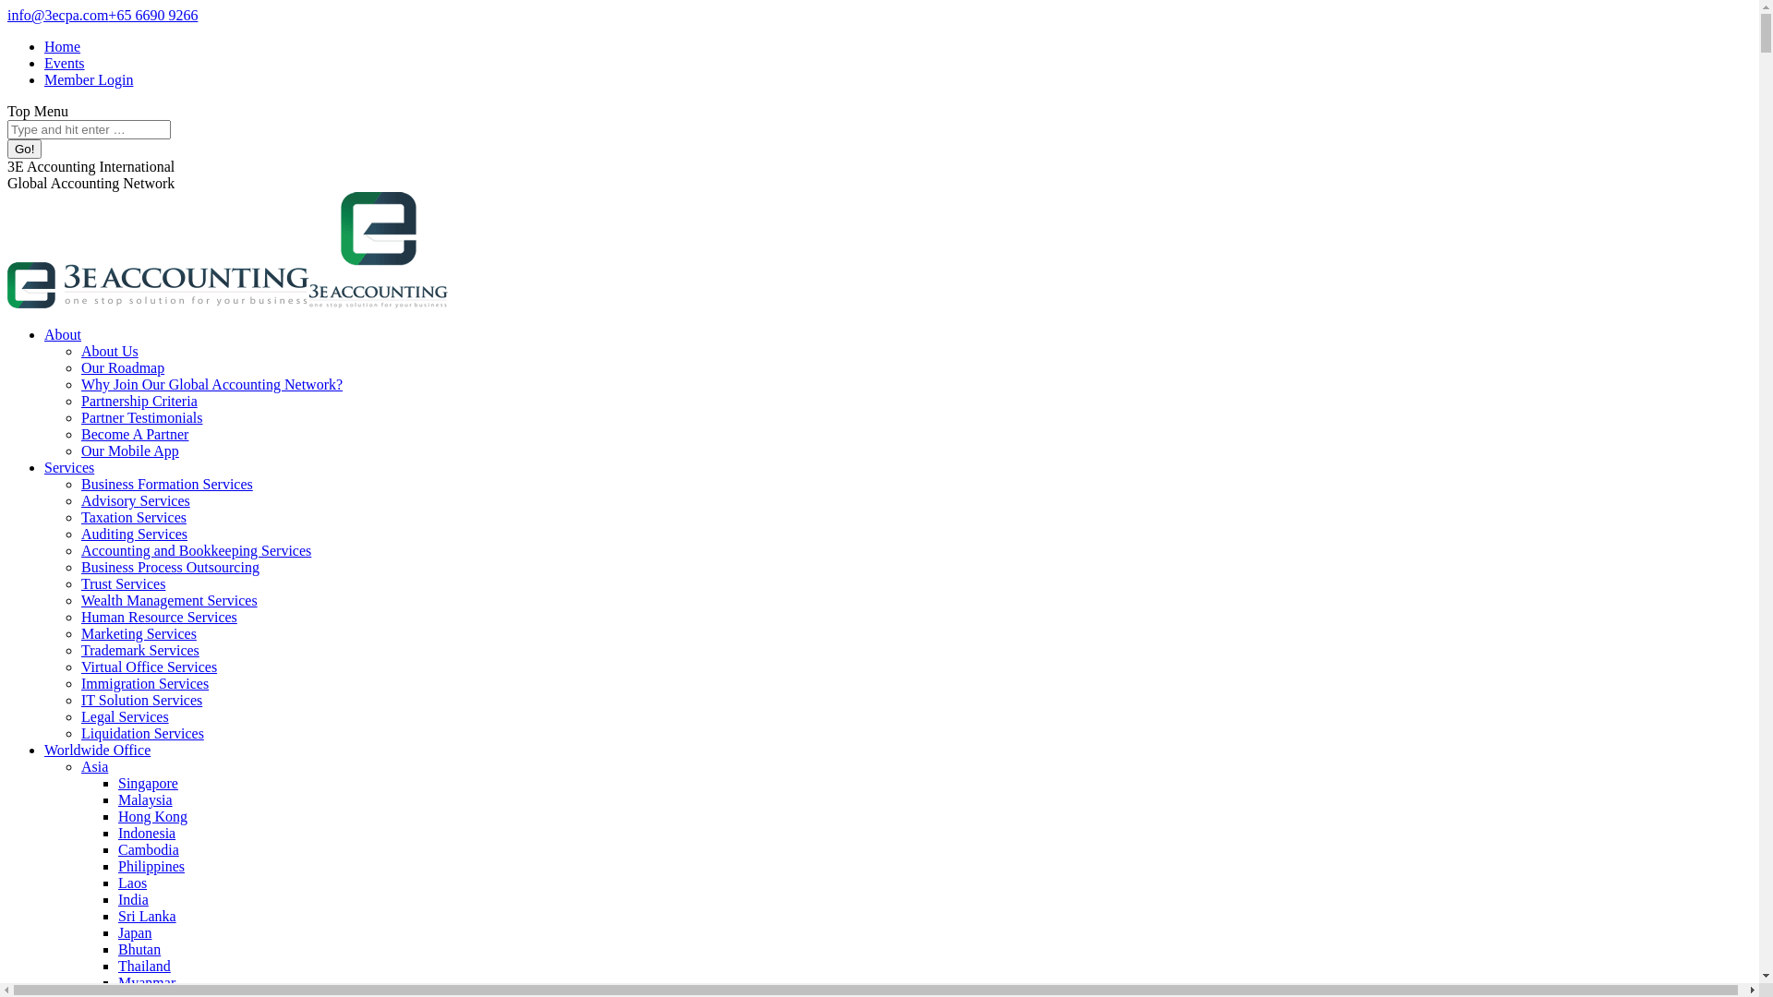 The width and height of the screenshot is (1773, 997). I want to click on Go!, so click(24, 150).